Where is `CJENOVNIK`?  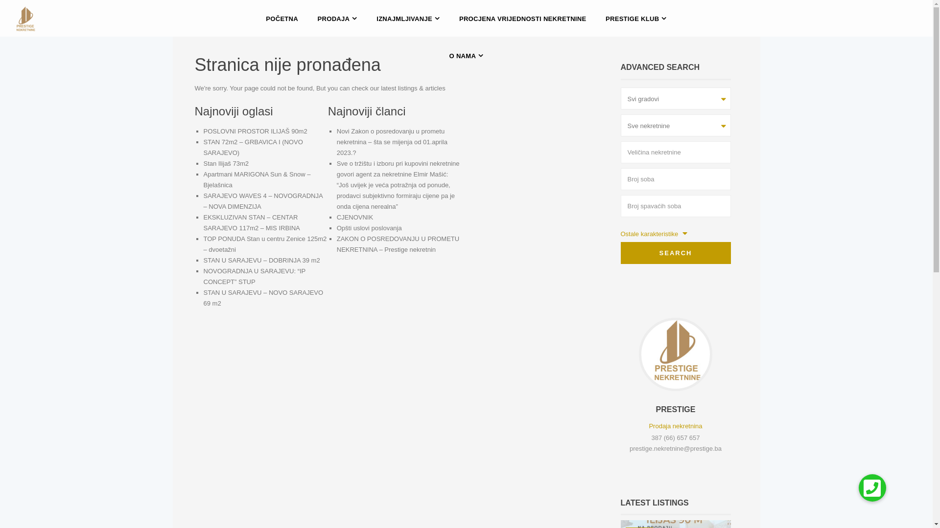 CJENOVNIK is located at coordinates (355, 217).